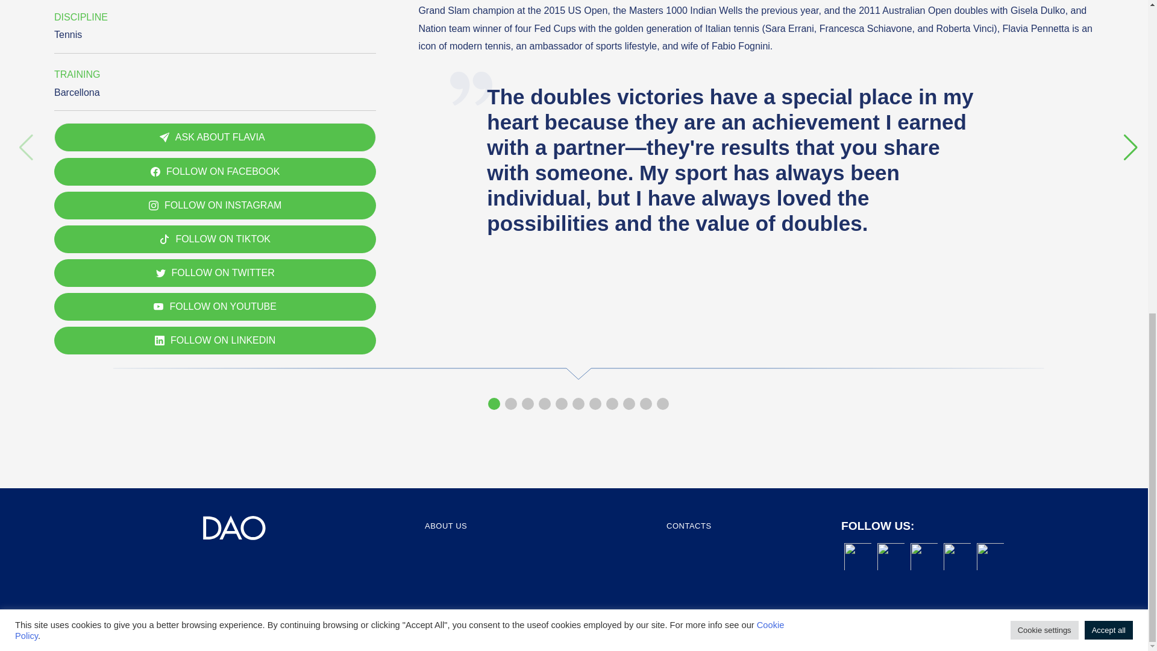 The width and height of the screenshot is (1157, 651). Describe the element at coordinates (215, 205) in the screenshot. I see `FOLLOW ON INSTAGRAM` at that location.